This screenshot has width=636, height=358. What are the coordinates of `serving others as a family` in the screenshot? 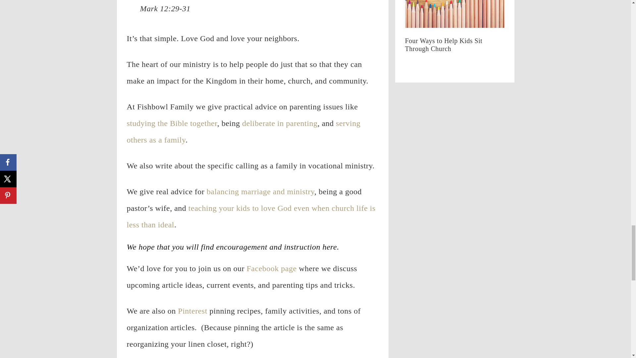 It's located at (243, 131).